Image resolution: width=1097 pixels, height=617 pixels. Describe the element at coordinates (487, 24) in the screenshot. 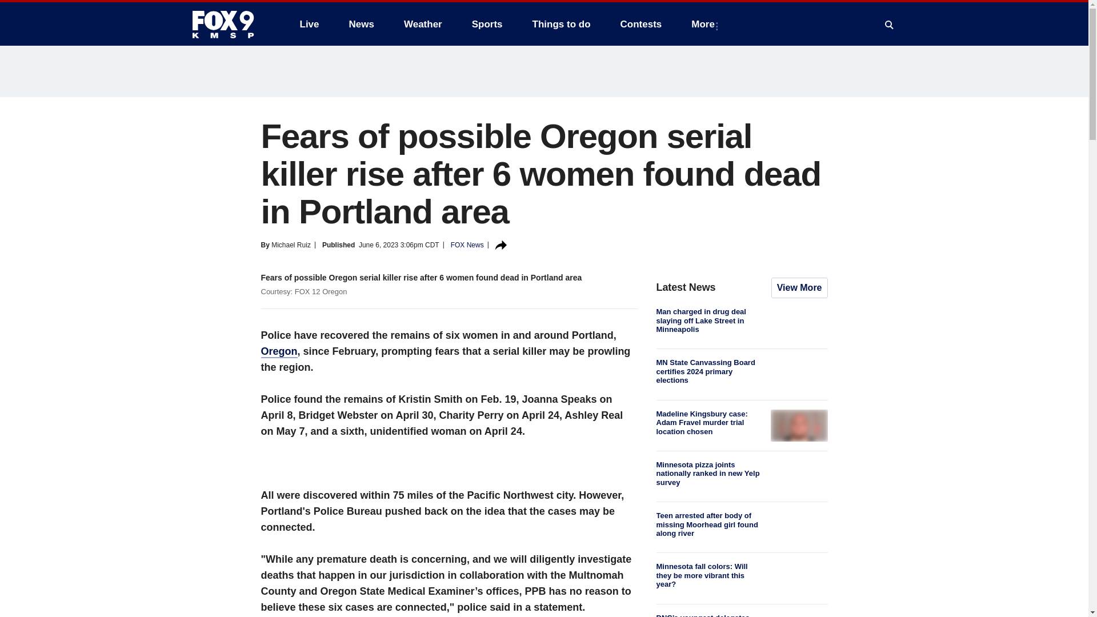

I see `Sports` at that location.